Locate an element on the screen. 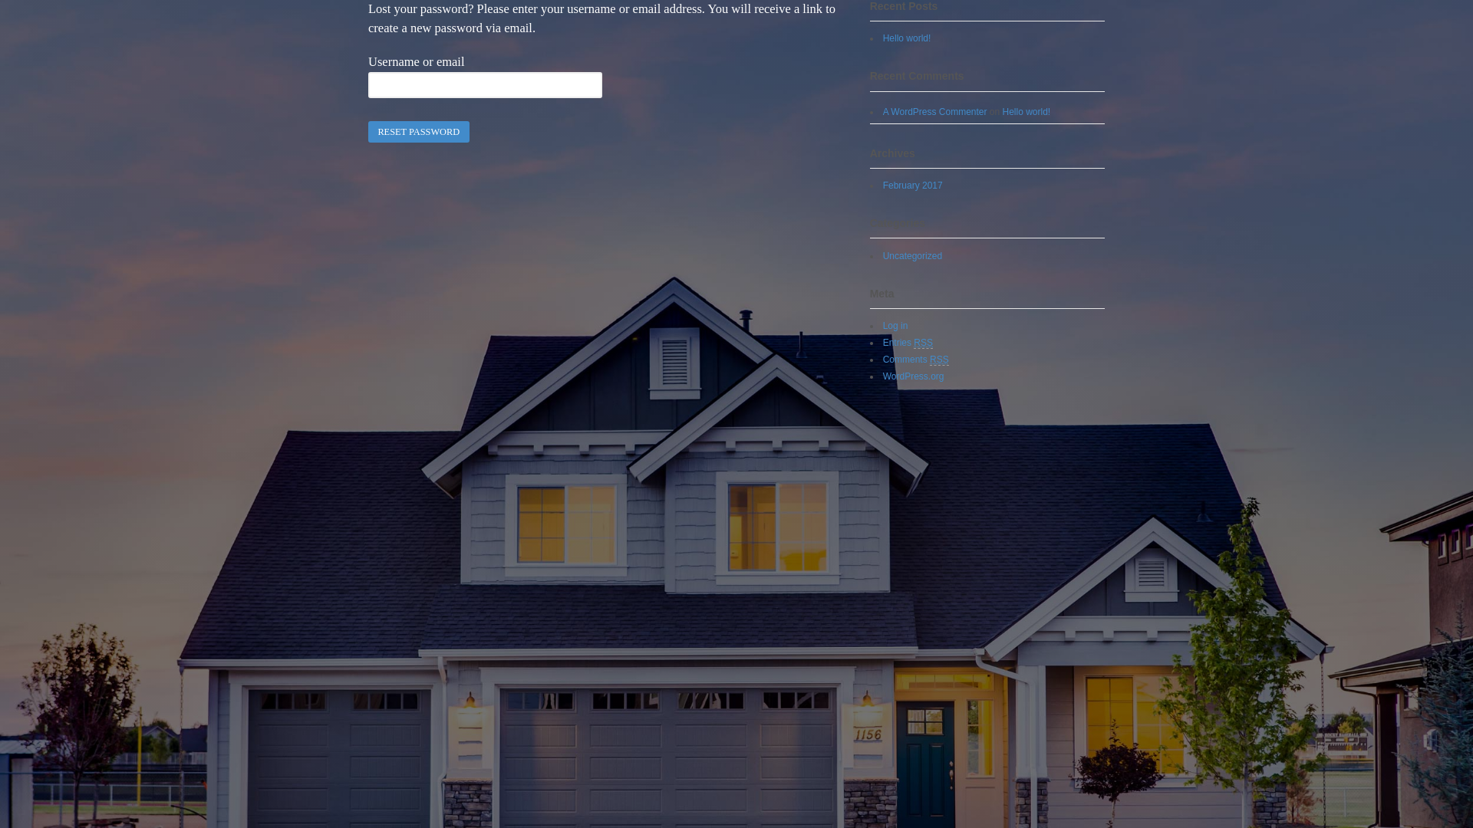  Hello world! is located at coordinates (907, 38).